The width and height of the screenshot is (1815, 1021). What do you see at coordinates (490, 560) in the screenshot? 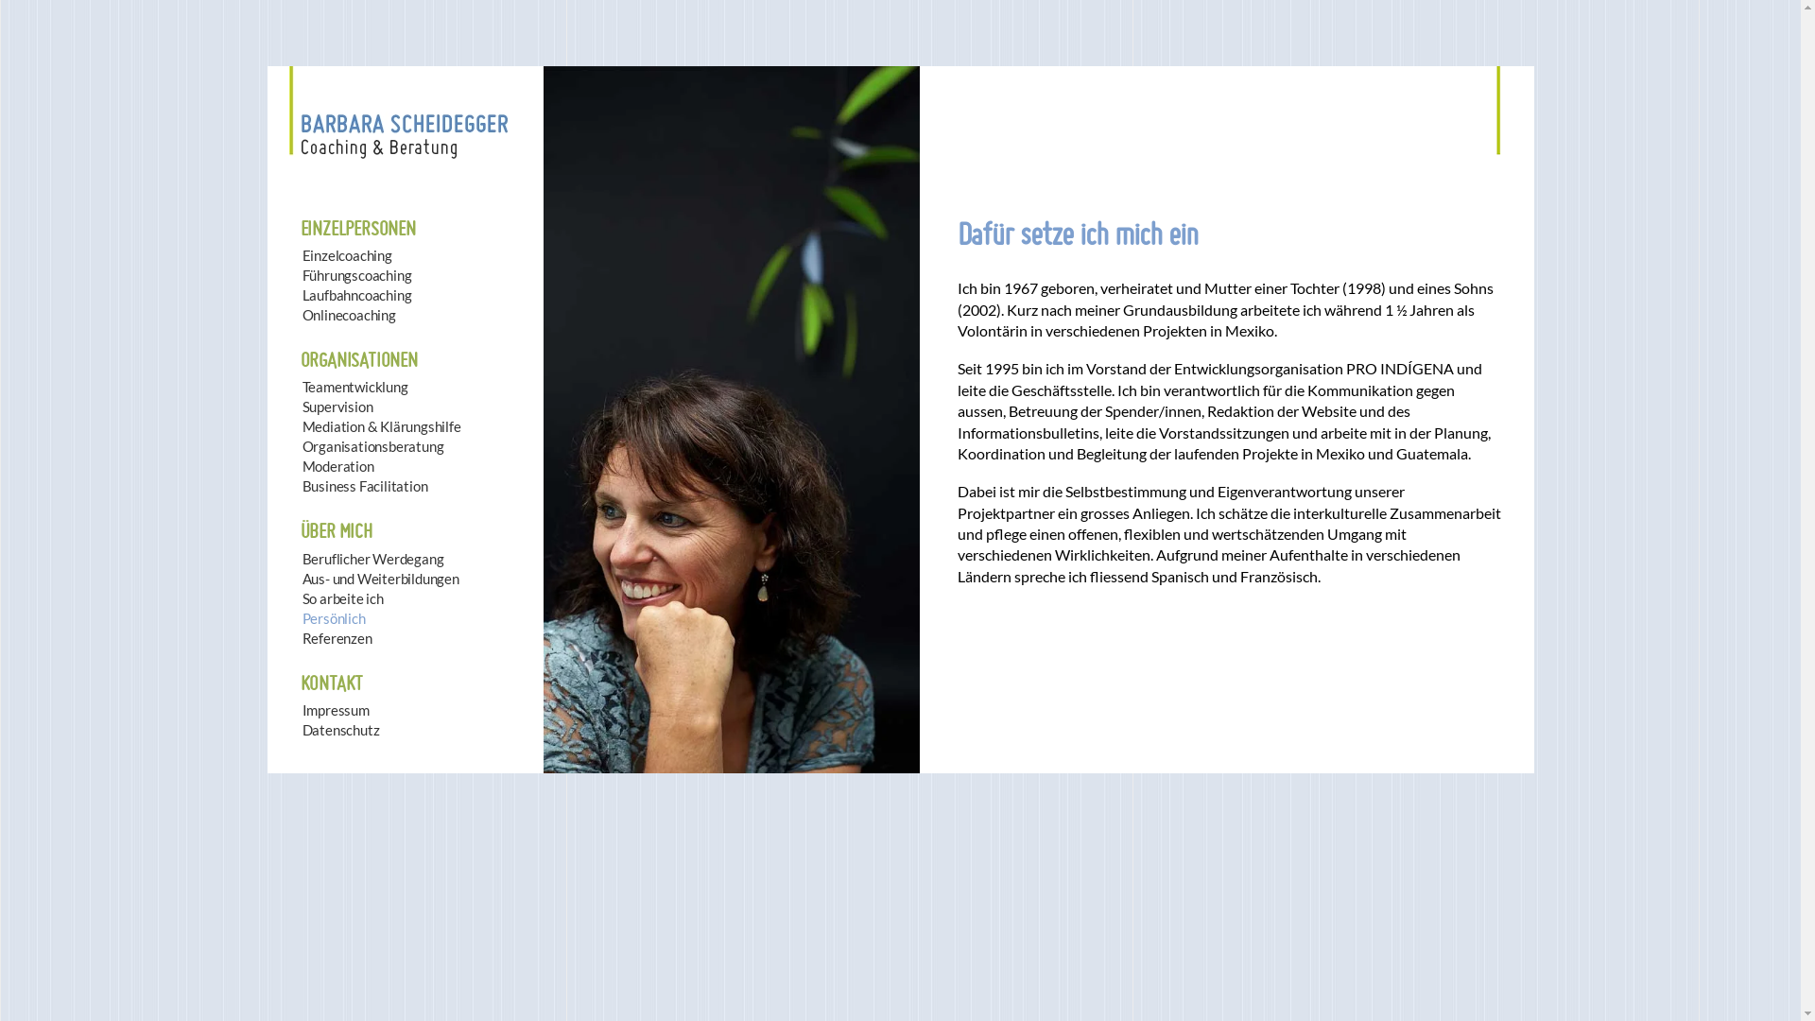
I see `Beruflicher Werdegang` at bounding box center [490, 560].